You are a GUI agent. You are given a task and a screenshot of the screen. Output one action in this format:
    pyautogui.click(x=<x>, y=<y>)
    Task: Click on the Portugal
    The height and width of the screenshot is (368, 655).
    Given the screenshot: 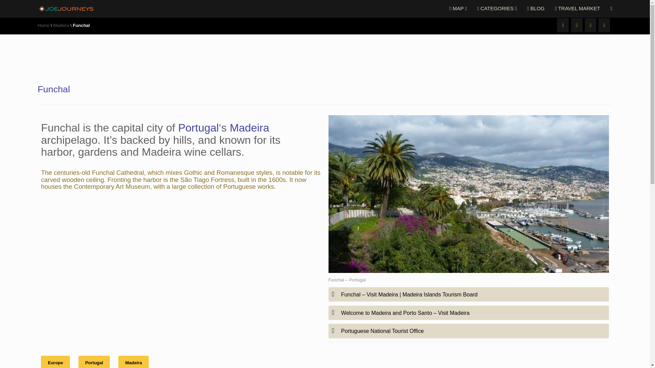 What is the action you would take?
    pyautogui.click(x=94, y=362)
    